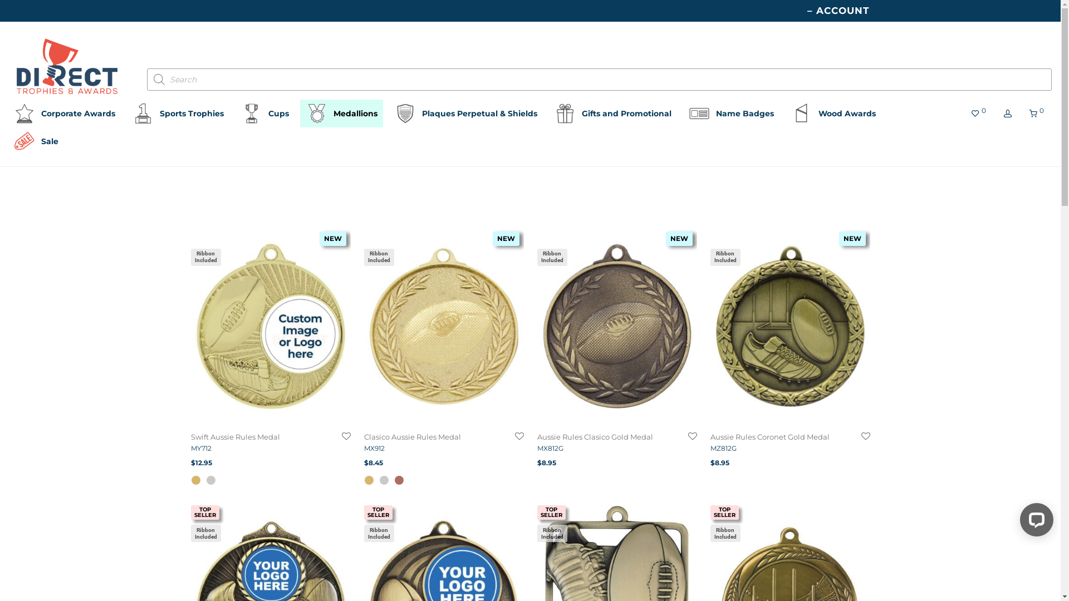 This screenshot has height=601, width=1069. Describe the element at coordinates (612, 114) in the screenshot. I see `Gifts and Promotional` at that location.